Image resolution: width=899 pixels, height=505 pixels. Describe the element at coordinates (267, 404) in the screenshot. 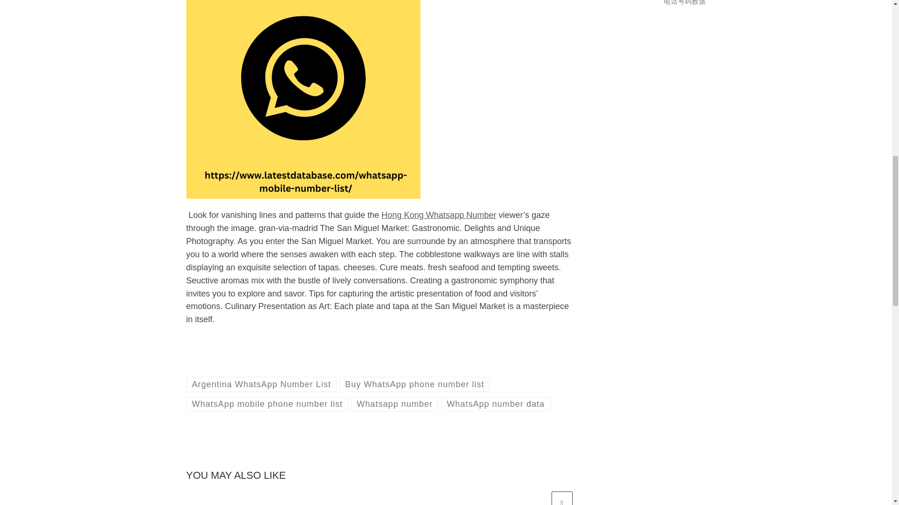

I see `WhatsApp mobile phone number list` at that location.